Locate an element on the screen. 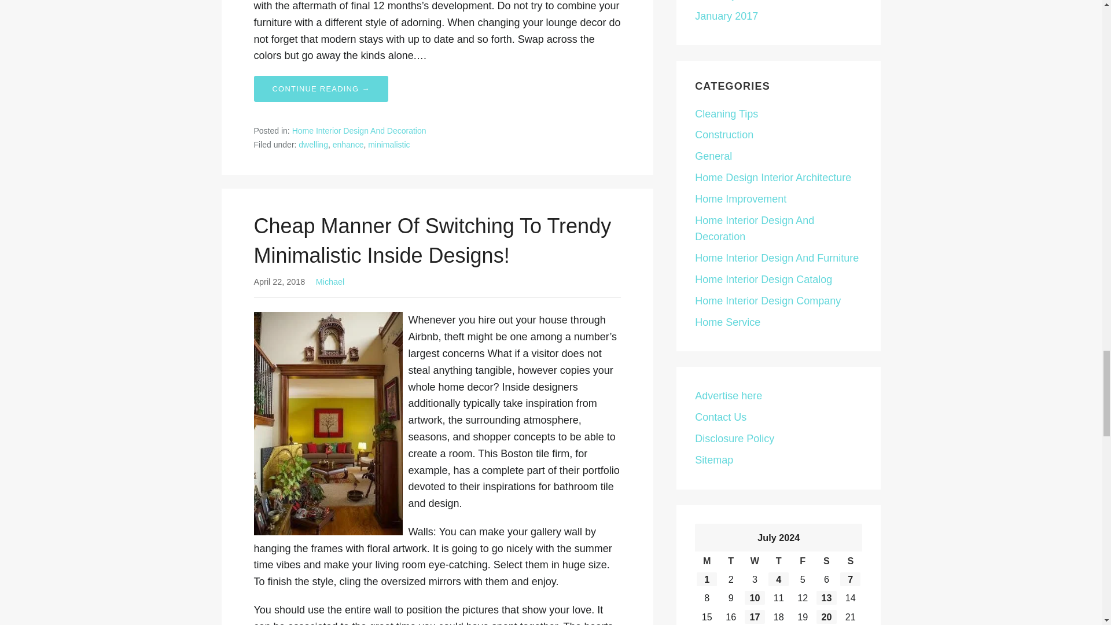 This screenshot has height=625, width=1111. Michael is located at coordinates (330, 281).